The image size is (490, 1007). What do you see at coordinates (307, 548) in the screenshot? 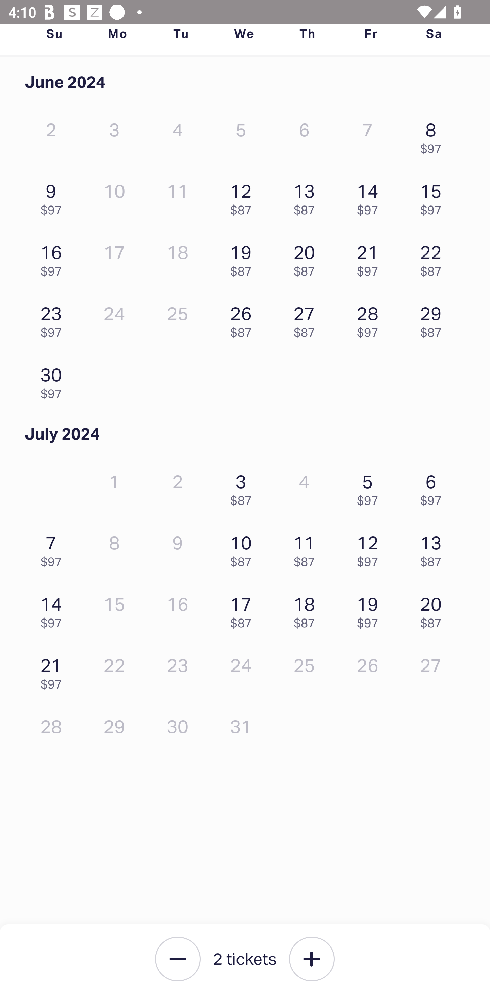
I see `11 $87` at bounding box center [307, 548].